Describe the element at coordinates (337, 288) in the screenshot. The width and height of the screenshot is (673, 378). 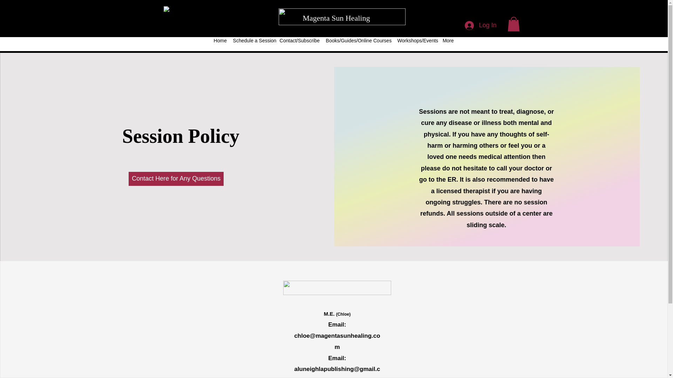
I see `magenta sun.png` at that location.